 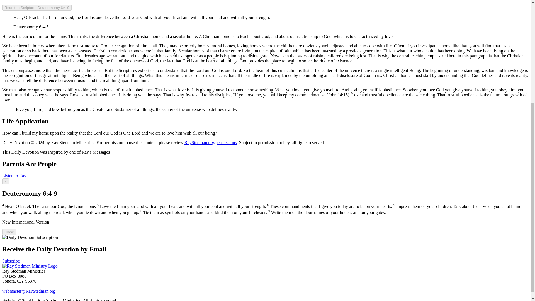 I want to click on Read the Scripture: Deuteronomy 6:4-9, so click(x=37, y=8).